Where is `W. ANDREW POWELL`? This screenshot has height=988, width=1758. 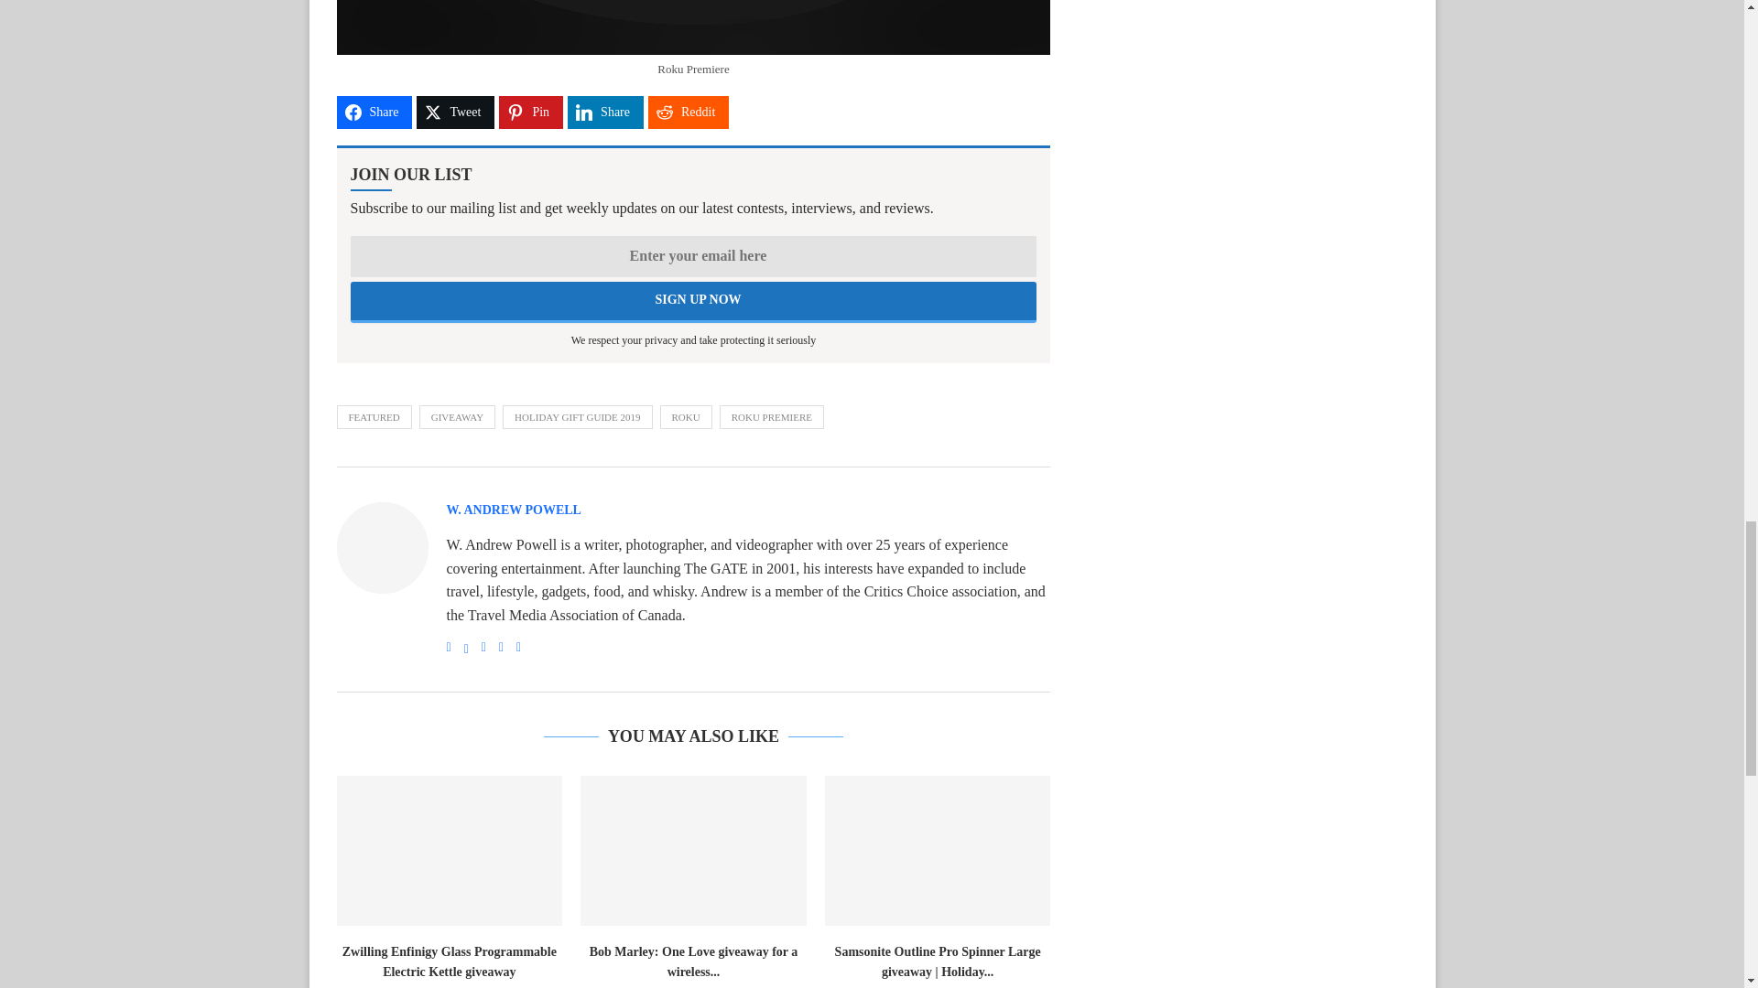 W. ANDREW POWELL is located at coordinates (514, 510).